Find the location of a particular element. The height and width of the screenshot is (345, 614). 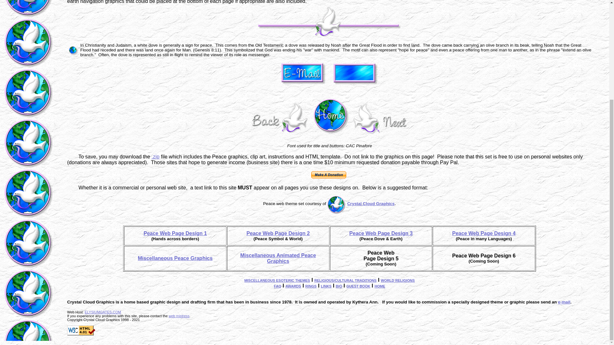

web mistress is located at coordinates (178, 316).